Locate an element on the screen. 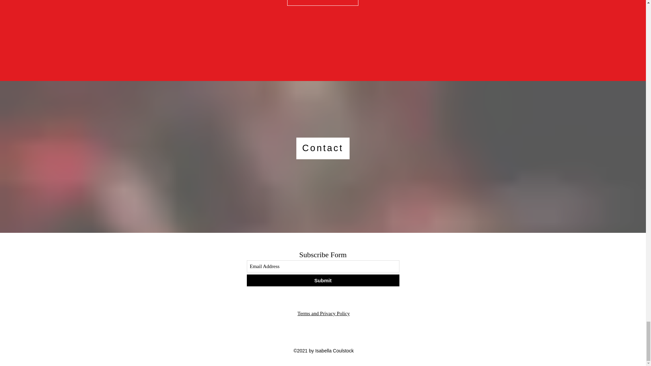 The height and width of the screenshot is (366, 651). Submit is located at coordinates (323, 280).